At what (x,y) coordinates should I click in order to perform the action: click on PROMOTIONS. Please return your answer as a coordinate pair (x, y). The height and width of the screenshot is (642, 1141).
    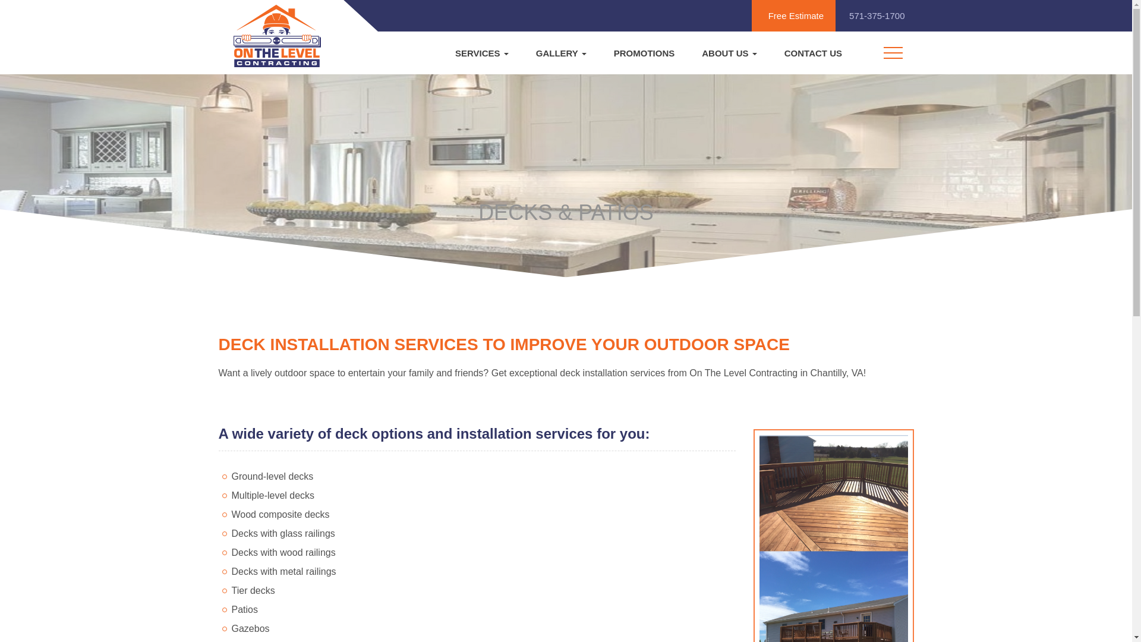
    Looking at the image, I should click on (644, 53).